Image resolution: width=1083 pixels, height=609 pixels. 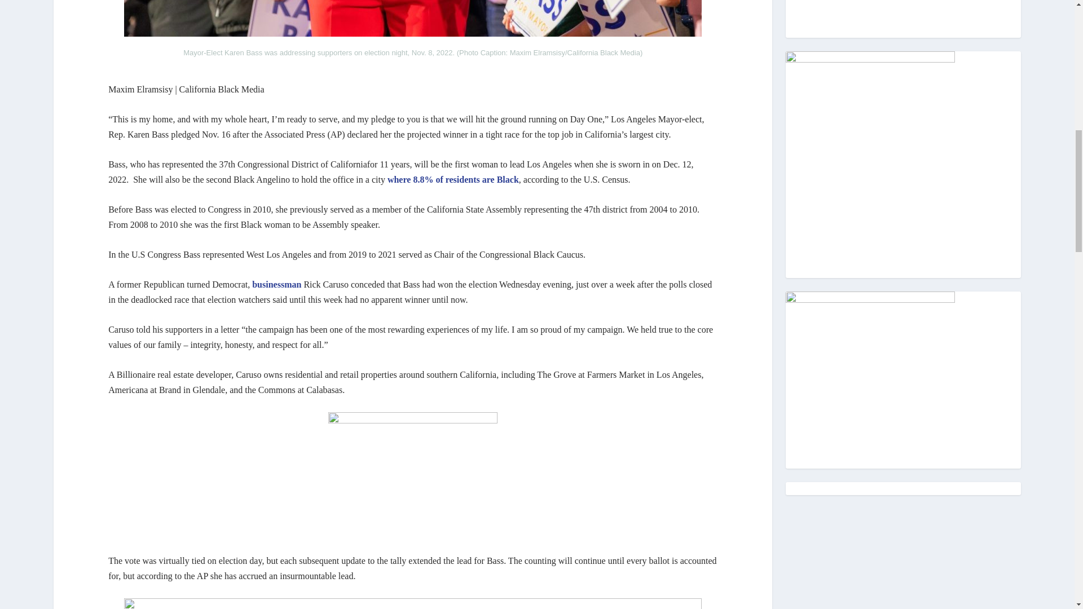 I want to click on businessman, so click(x=276, y=284).